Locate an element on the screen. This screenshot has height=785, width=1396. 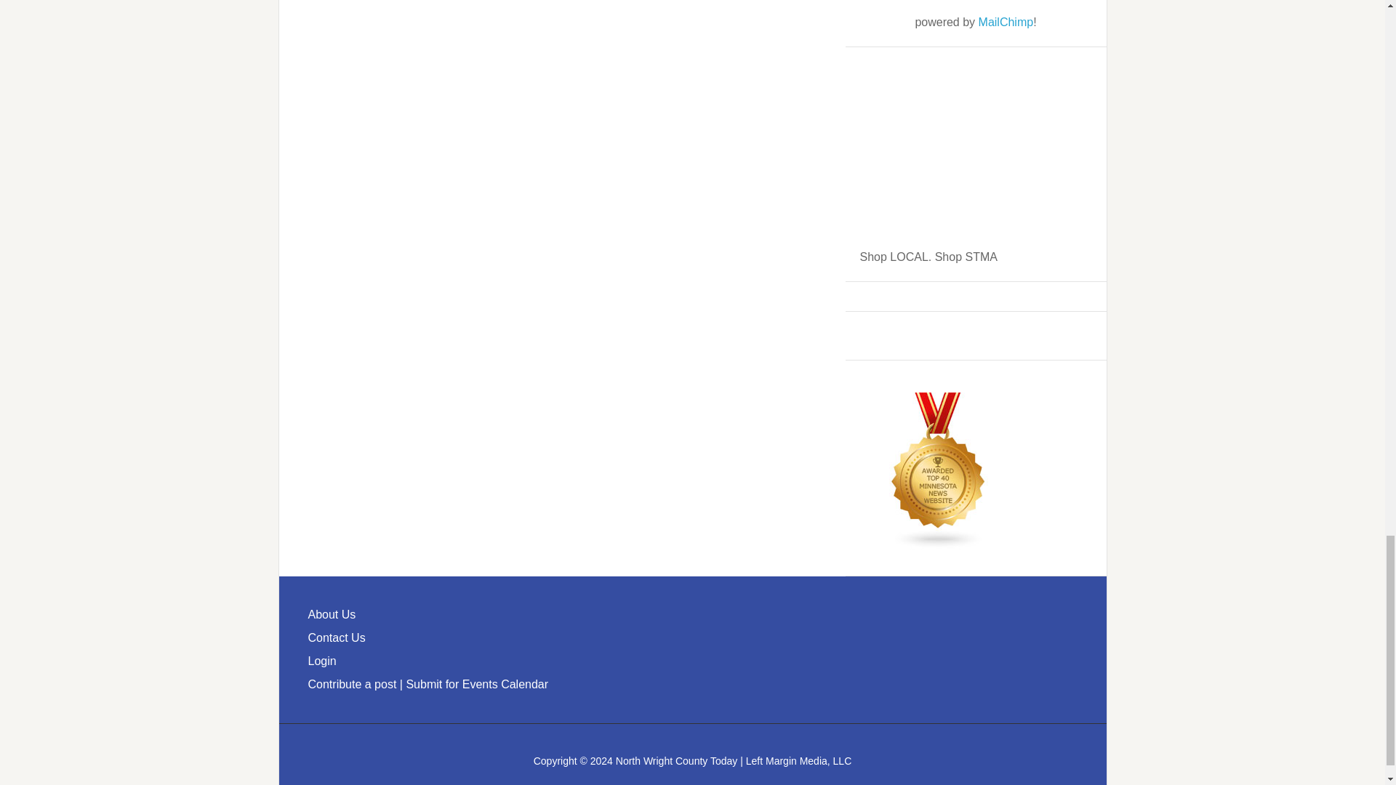
About Us is located at coordinates (332, 615).